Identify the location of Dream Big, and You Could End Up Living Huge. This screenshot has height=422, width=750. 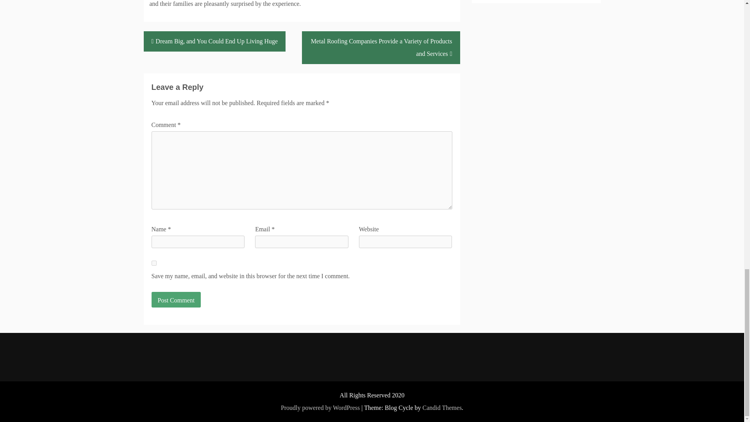
(215, 41).